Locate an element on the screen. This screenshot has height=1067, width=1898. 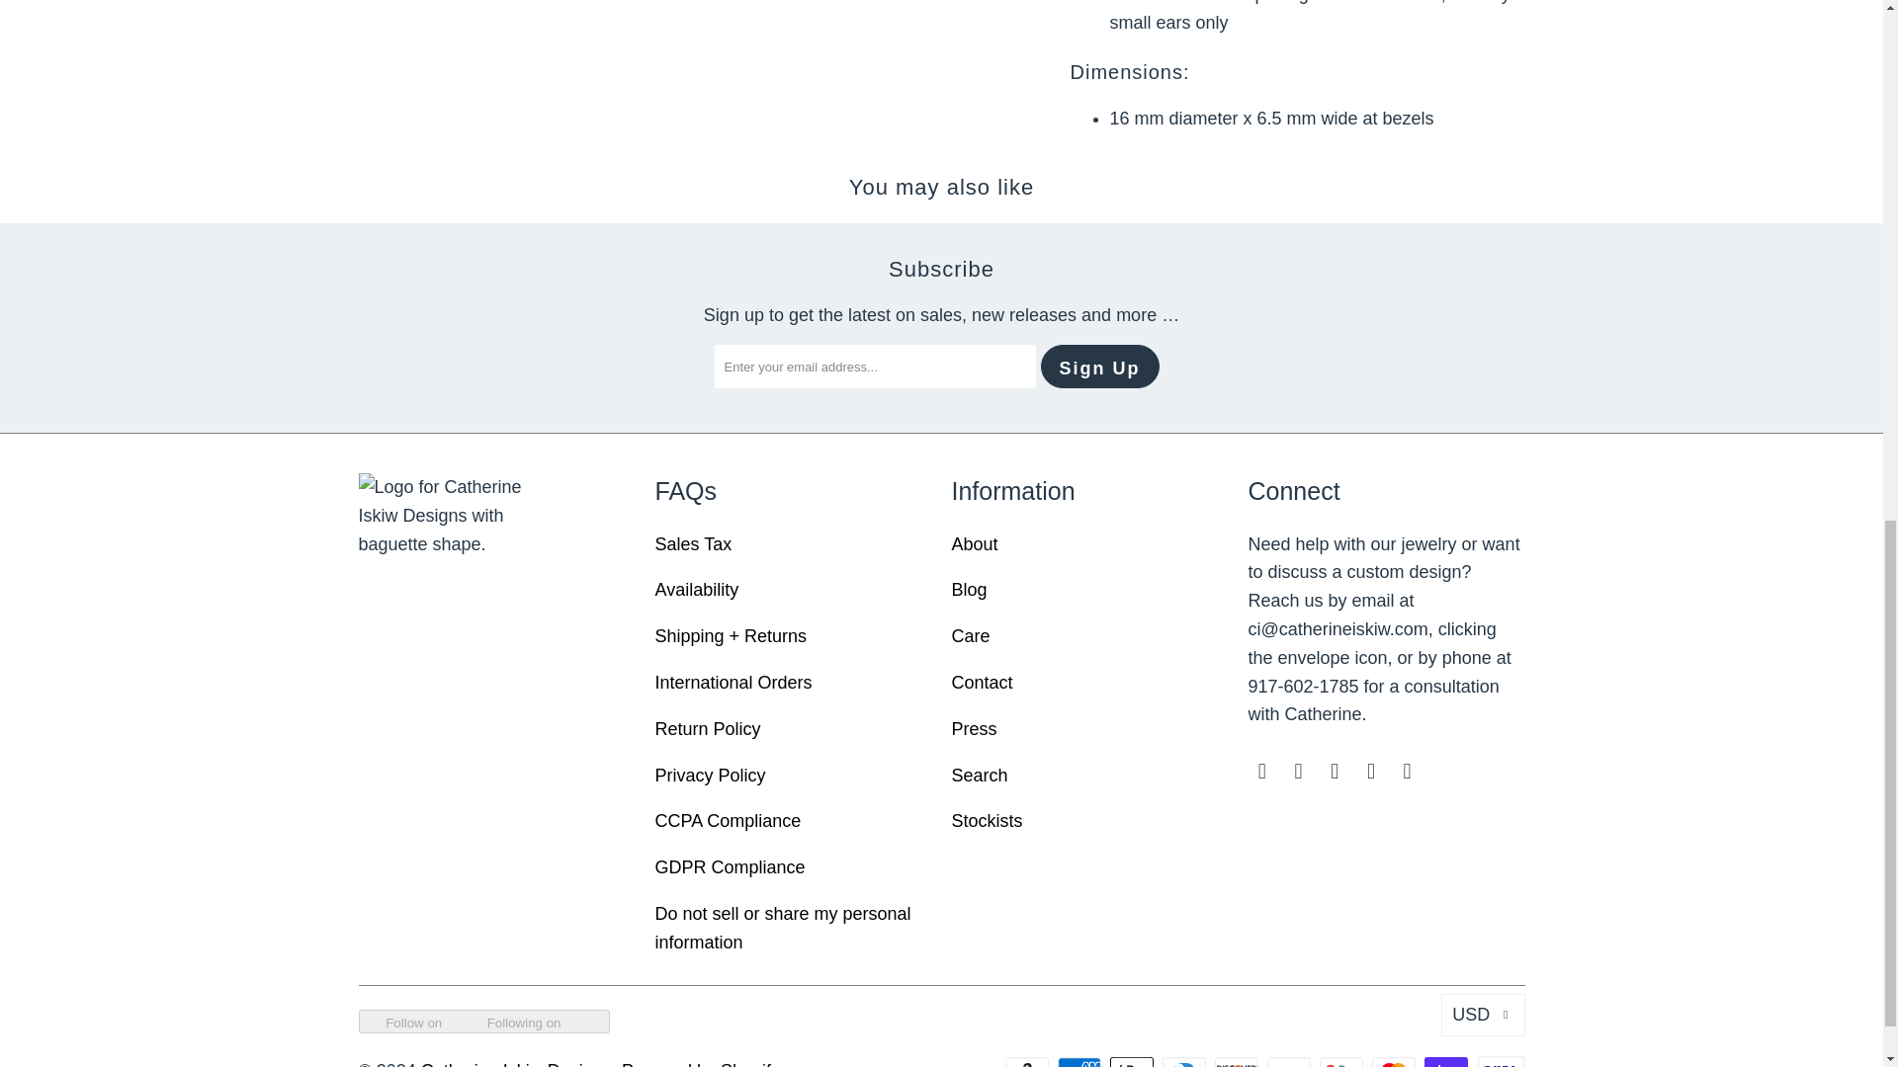
Mastercard is located at coordinates (1396, 1061).